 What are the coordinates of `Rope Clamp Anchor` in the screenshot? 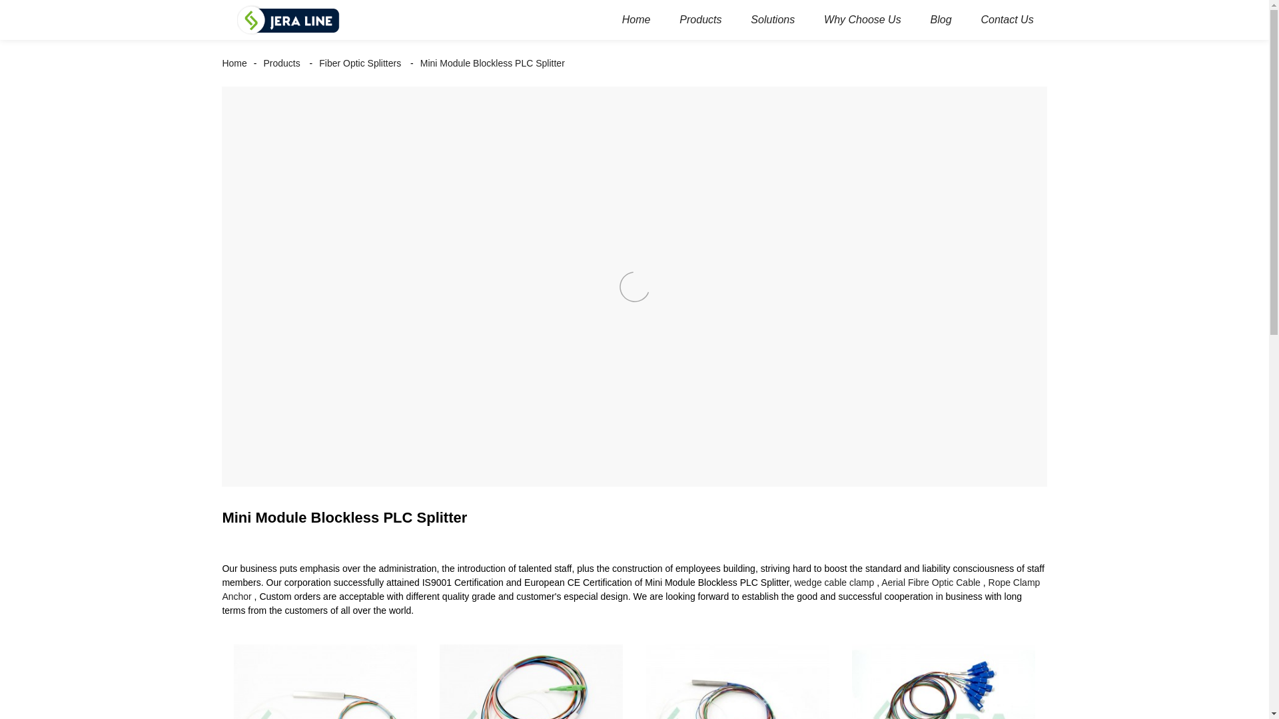 It's located at (630, 589).